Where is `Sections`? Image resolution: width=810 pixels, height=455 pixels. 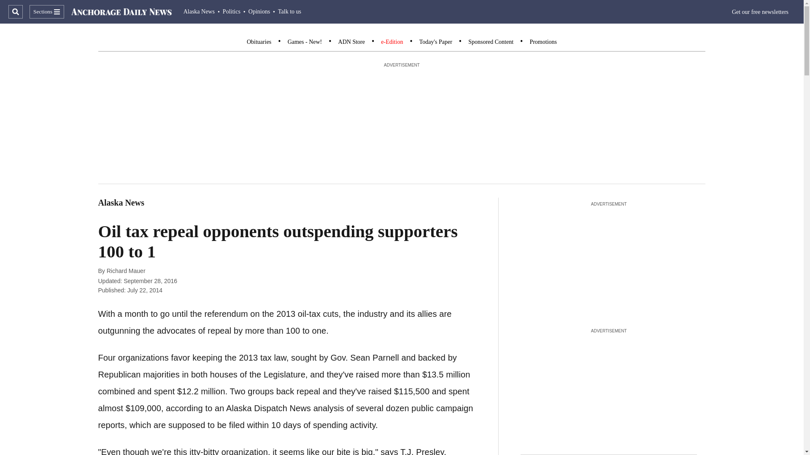
Sections is located at coordinates (46, 12).